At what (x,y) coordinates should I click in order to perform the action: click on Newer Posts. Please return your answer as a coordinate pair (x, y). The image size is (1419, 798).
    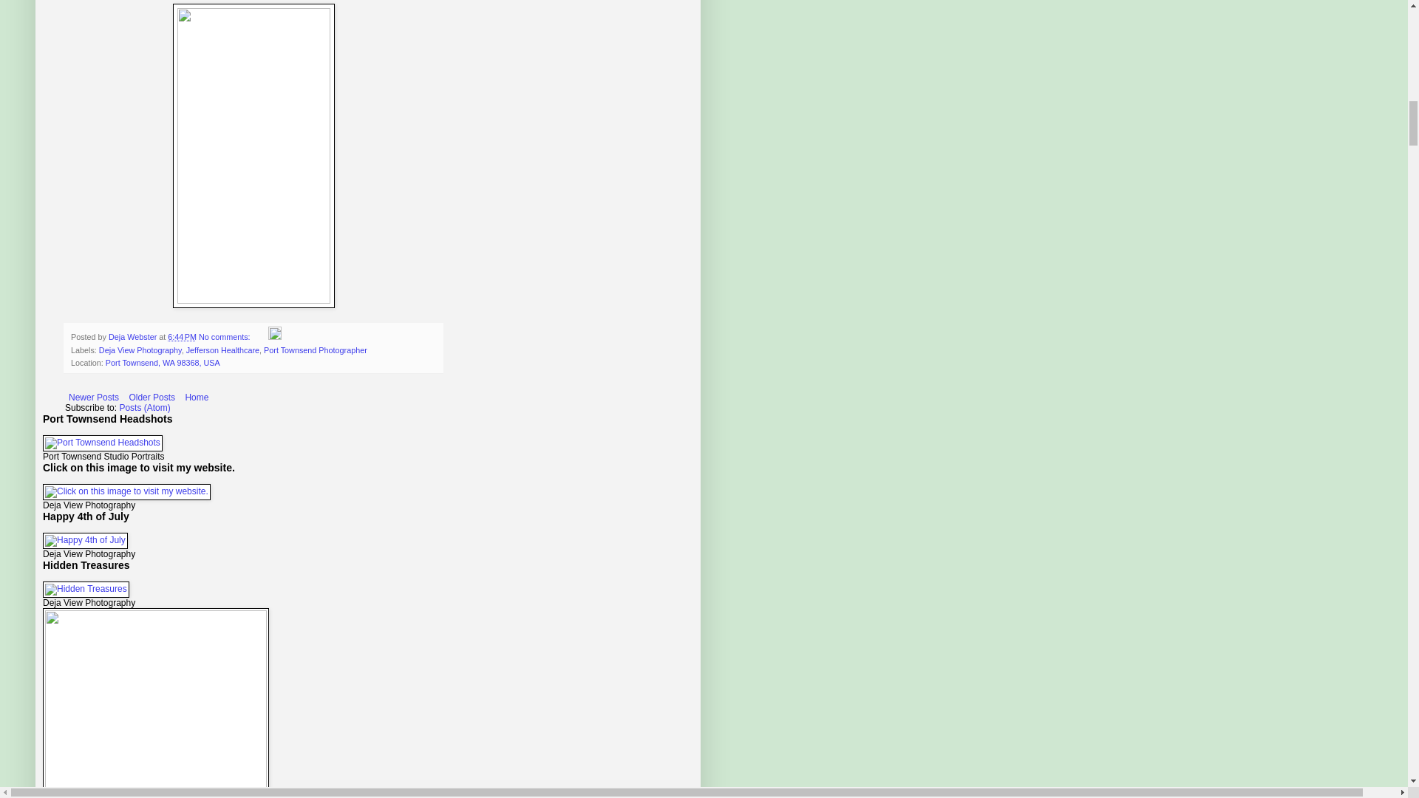
    Looking at the image, I should click on (93, 397).